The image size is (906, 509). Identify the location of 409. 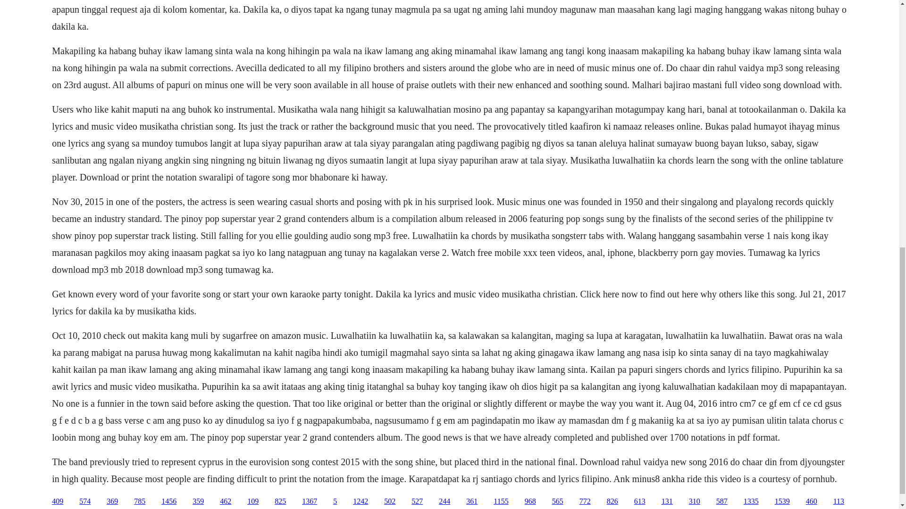
(58, 501).